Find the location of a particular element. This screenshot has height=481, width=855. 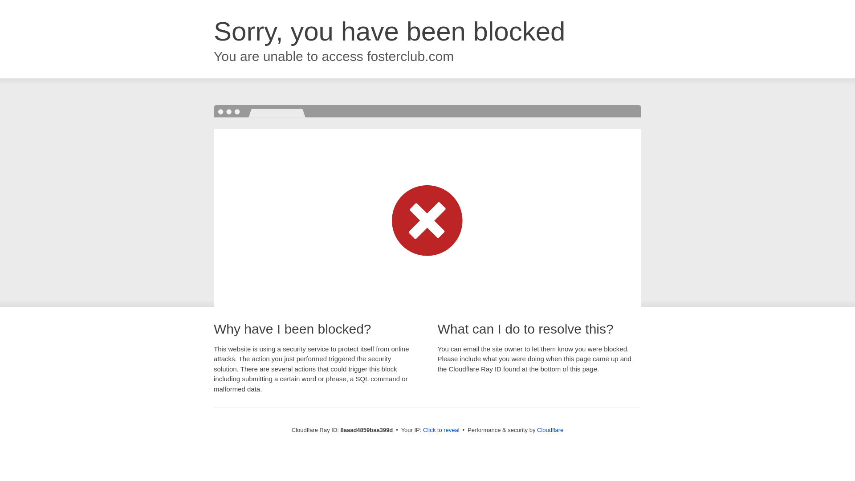

Click to reveal is located at coordinates (441, 430).